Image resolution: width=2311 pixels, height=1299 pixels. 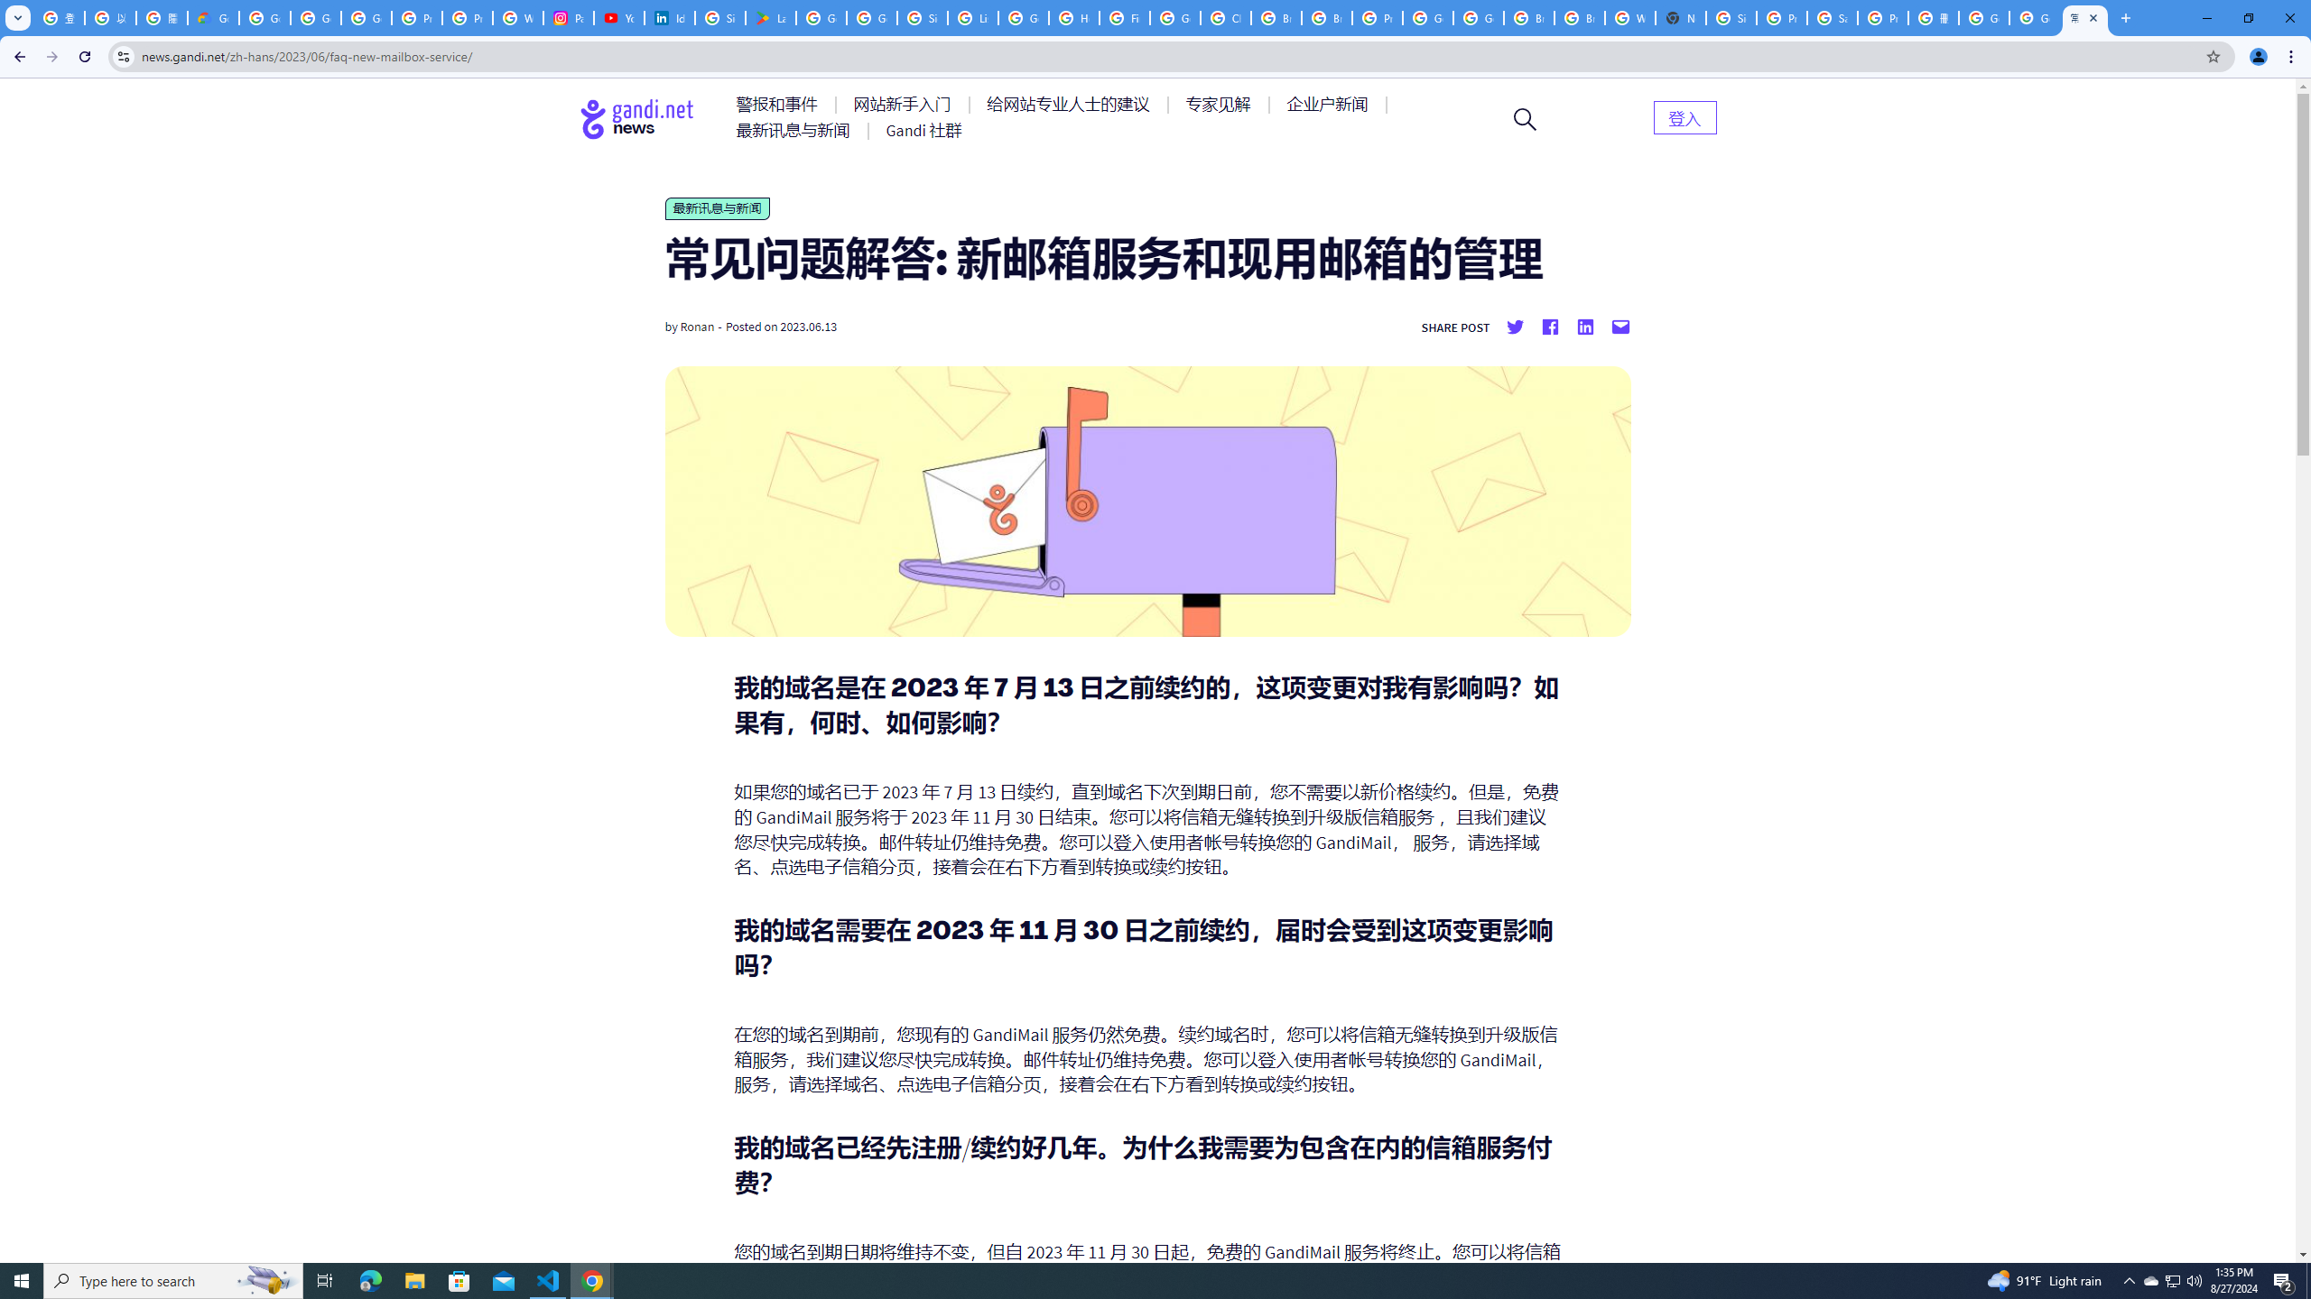 I want to click on Sign in - Google Accounts, so click(x=1731, y=18).